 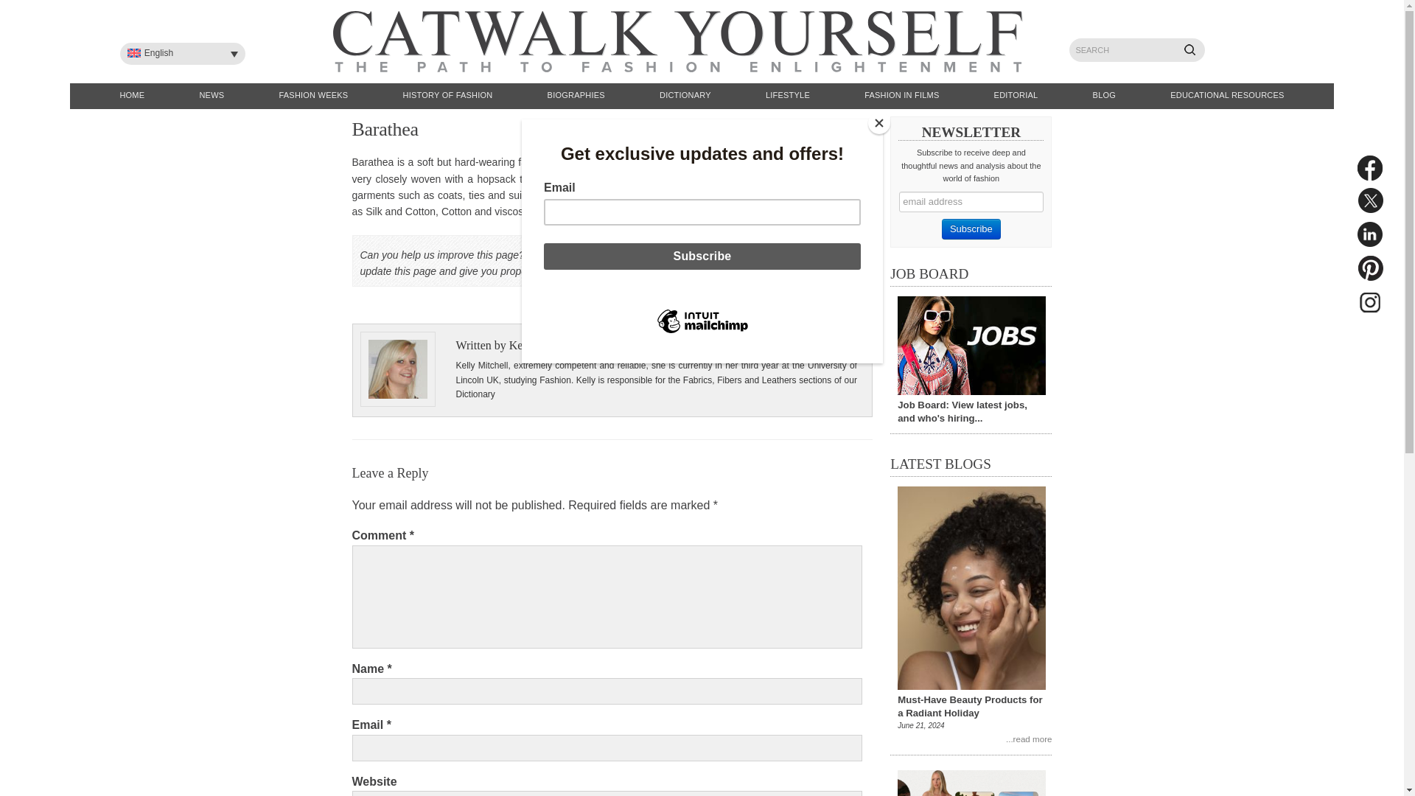 What do you see at coordinates (132, 96) in the screenshot?
I see `HOME` at bounding box center [132, 96].